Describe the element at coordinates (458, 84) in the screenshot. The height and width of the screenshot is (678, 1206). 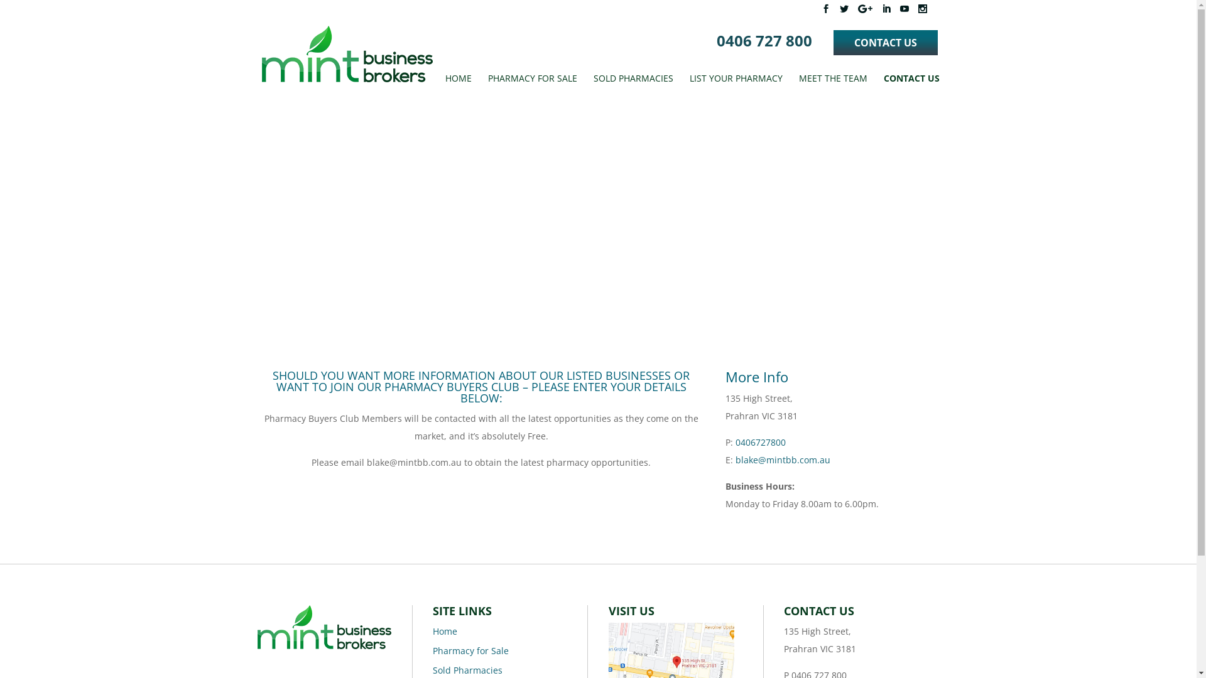
I see `HOME` at that location.